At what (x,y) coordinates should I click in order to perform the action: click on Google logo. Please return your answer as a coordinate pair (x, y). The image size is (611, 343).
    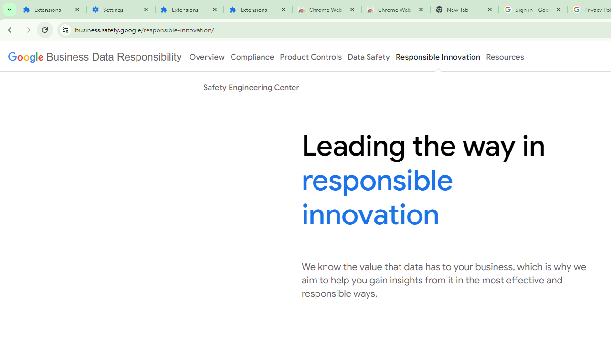
    Looking at the image, I should click on (95, 57).